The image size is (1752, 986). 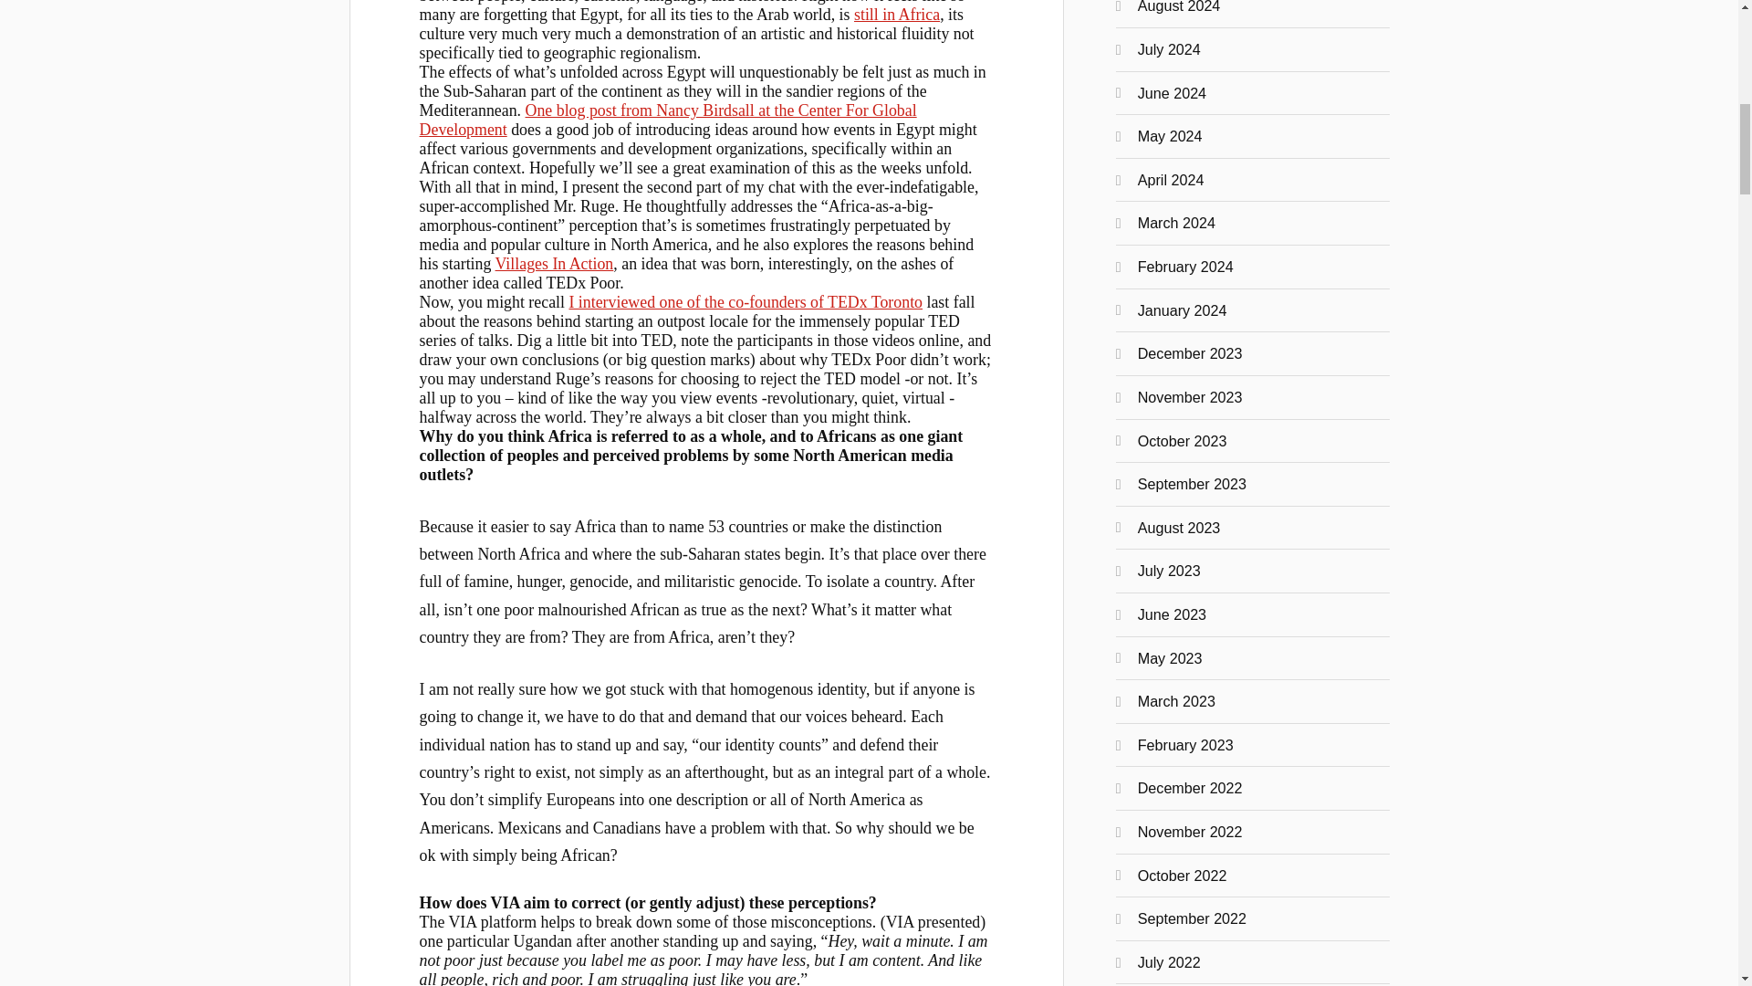 I want to click on Villages In Action, so click(x=555, y=263).